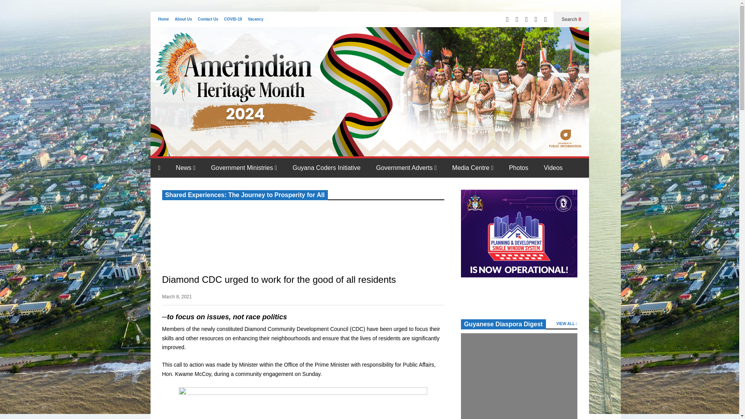  I want to click on Vacancy, so click(256, 19).